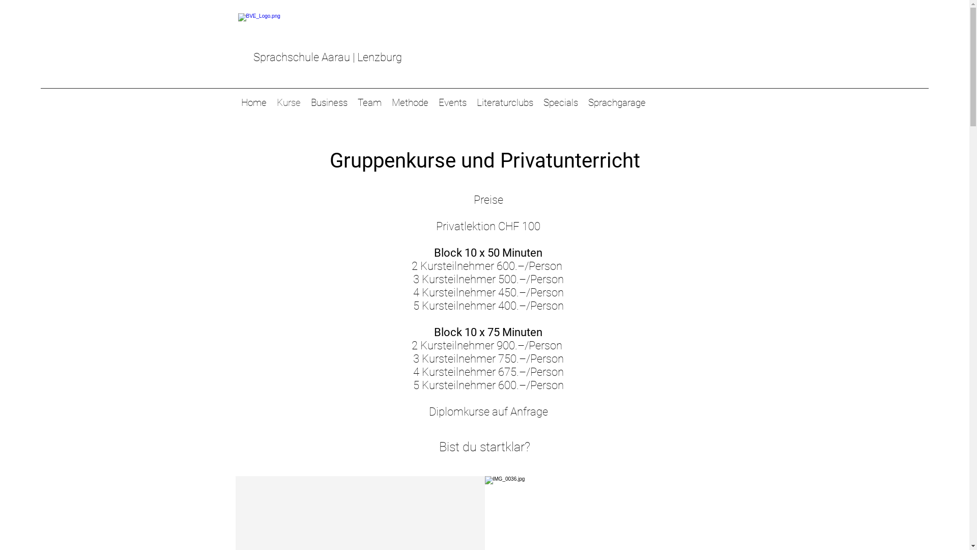  I want to click on Methode, so click(410, 103).